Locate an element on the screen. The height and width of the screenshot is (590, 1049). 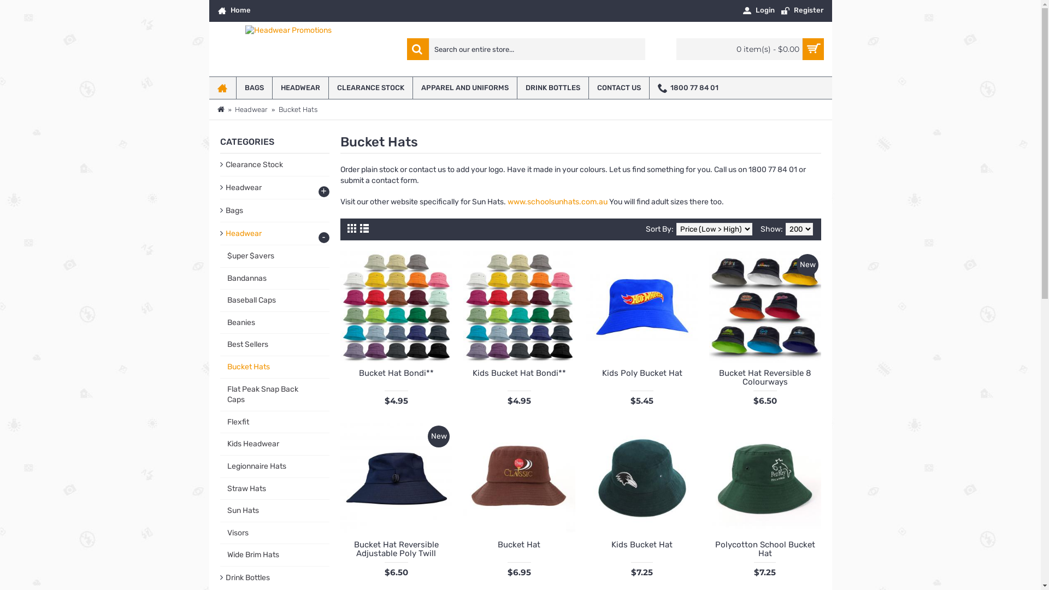
Kids Bucket Hat Bondi** is located at coordinates (519, 307).